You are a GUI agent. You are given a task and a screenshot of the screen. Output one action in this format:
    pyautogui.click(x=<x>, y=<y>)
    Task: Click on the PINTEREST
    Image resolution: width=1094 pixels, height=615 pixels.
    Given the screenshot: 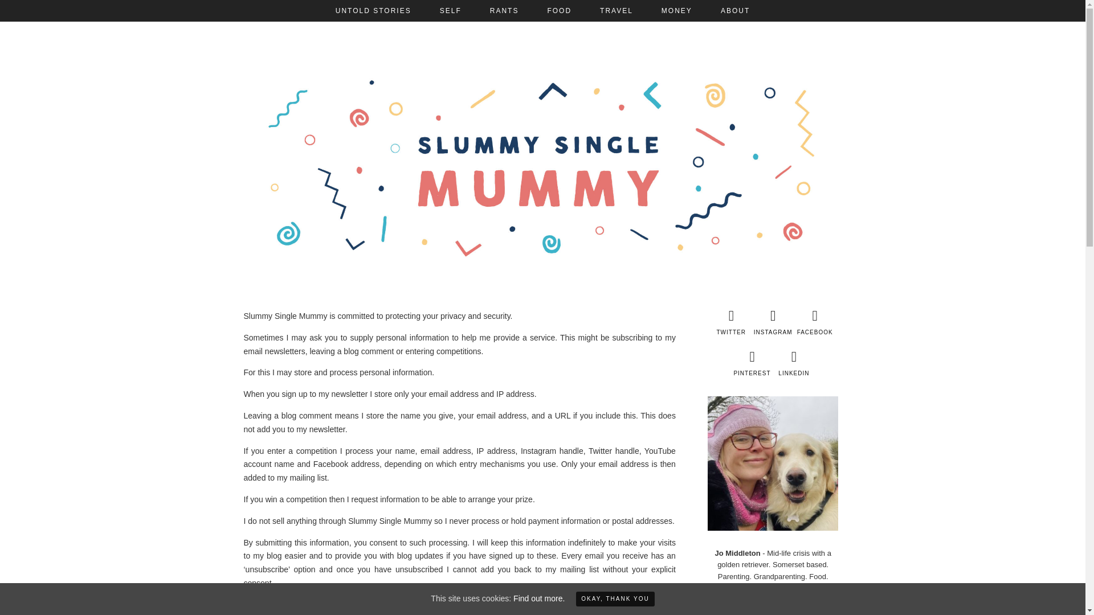 What is the action you would take?
    pyautogui.click(x=751, y=363)
    